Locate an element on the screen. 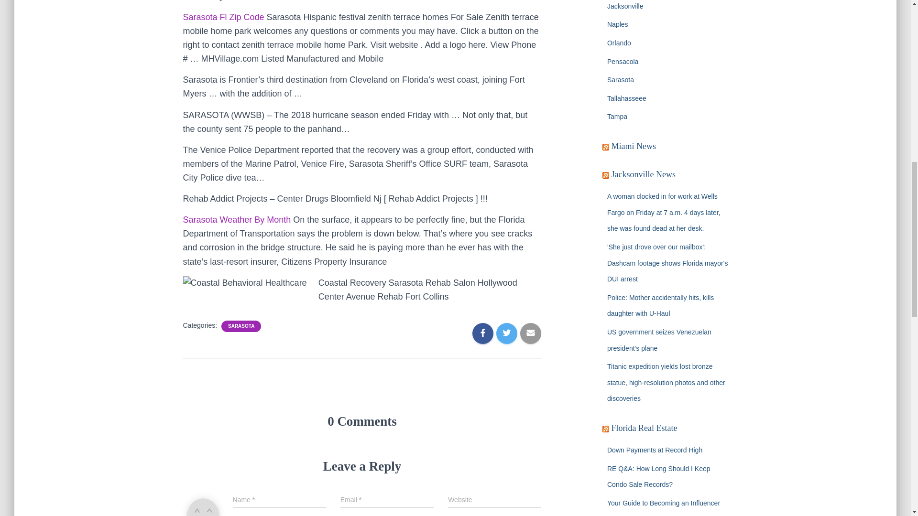 The image size is (918, 516). Sarasota is located at coordinates (621, 79).